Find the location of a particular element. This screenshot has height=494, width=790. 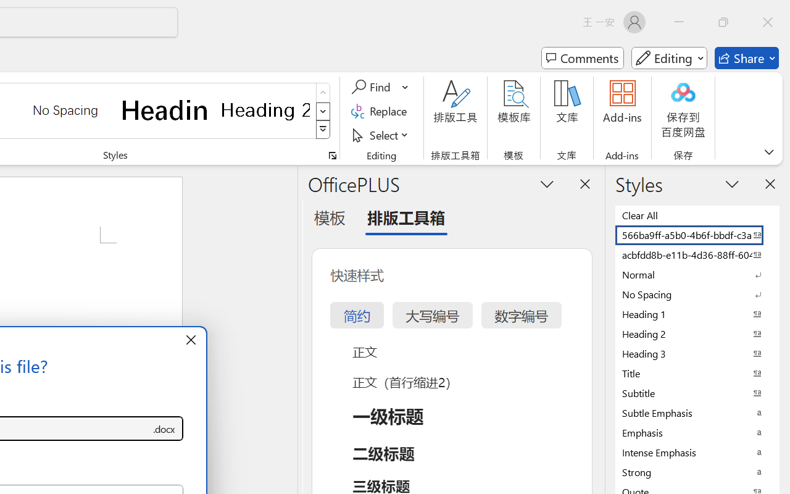

Subtitle is located at coordinates (697, 393).